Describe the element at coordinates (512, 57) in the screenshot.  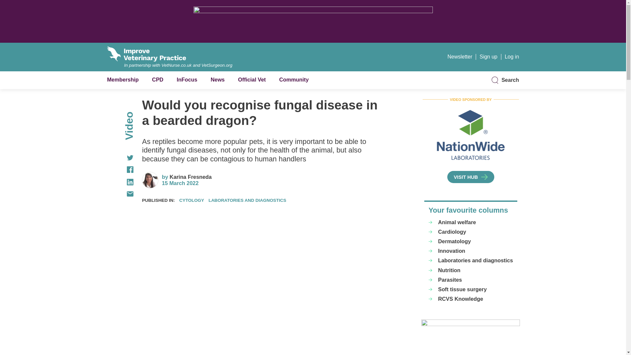
I see `Log in` at that location.